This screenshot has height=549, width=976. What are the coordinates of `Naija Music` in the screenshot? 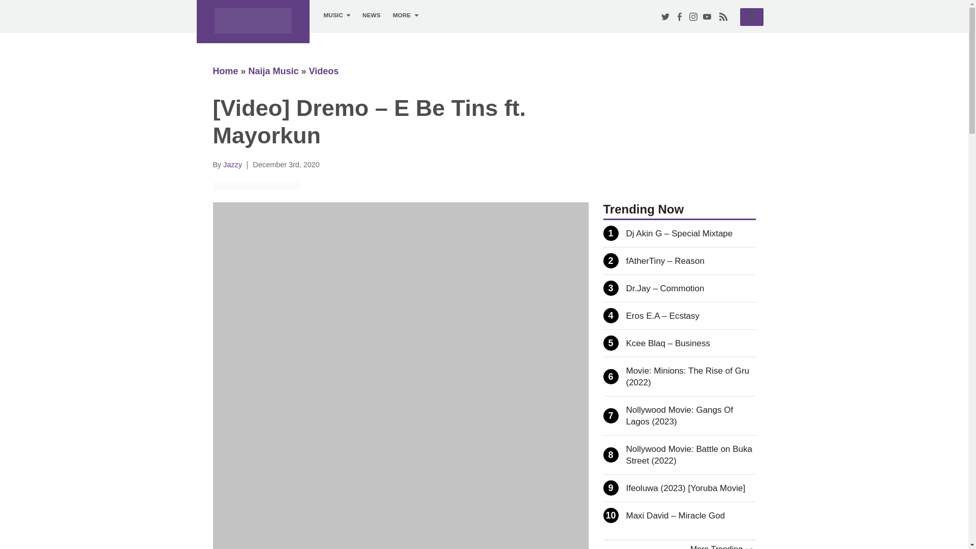 It's located at (273, 71).